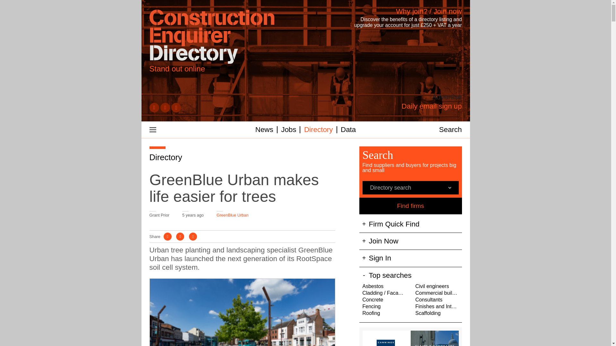  I want to click on Directory, so click(166, 157).